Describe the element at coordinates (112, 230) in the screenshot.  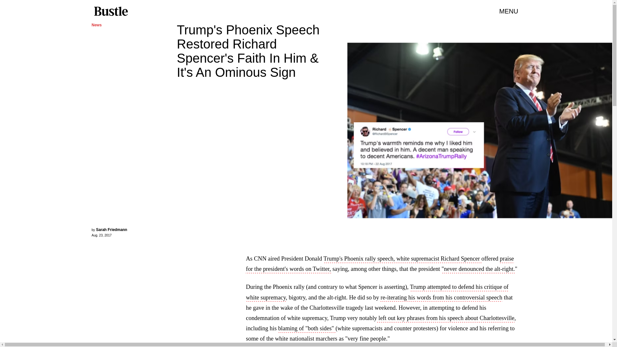
I see `Sarah Friedmann` at that location.